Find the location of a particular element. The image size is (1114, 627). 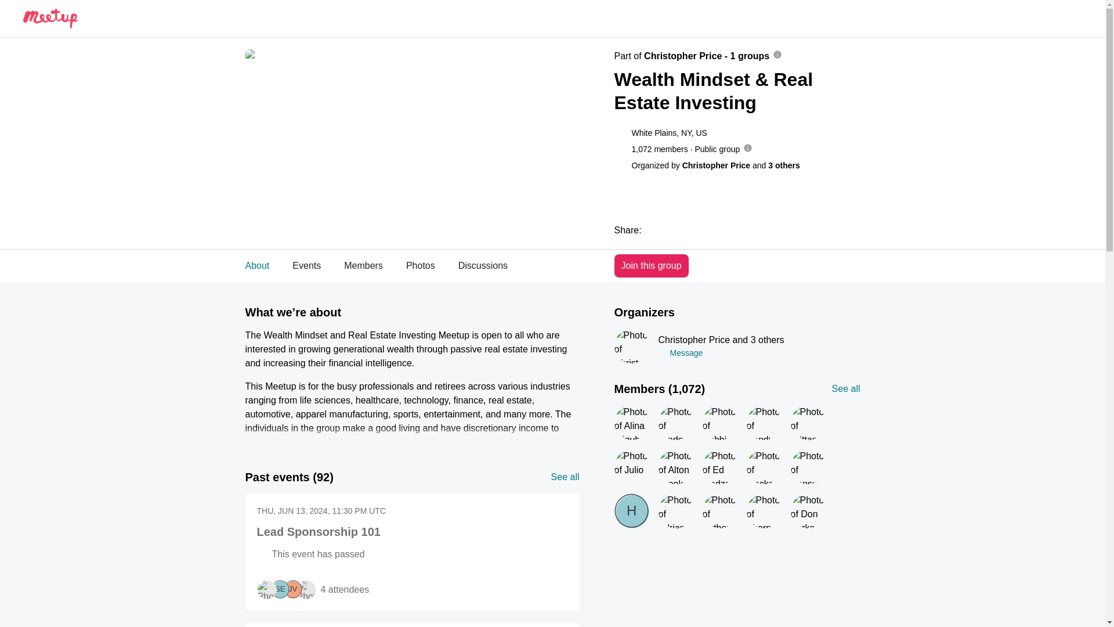

Christopher Price is located at coordinates (631, 346).